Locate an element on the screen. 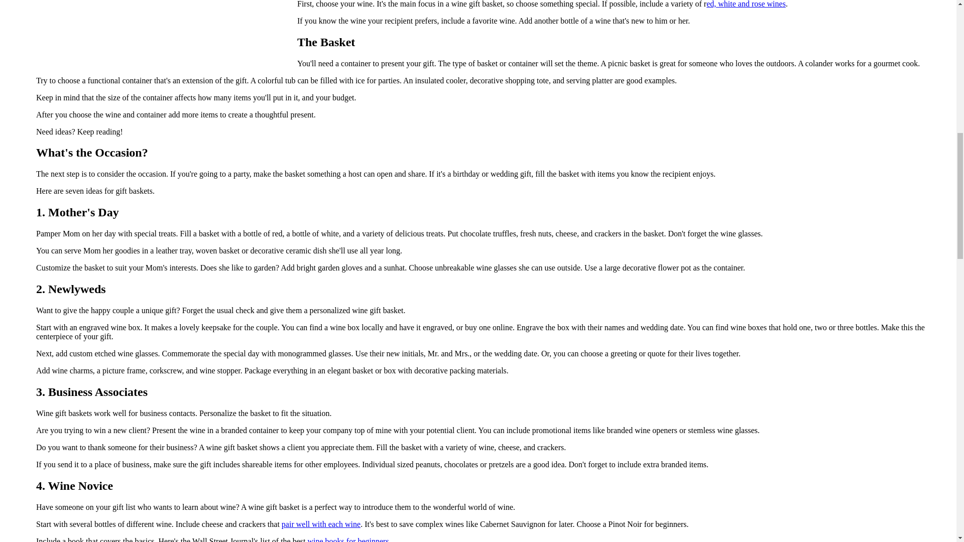 The width and height of the screenshot is (964, 542). wine books for beginners is located at coordinates (347, 539).